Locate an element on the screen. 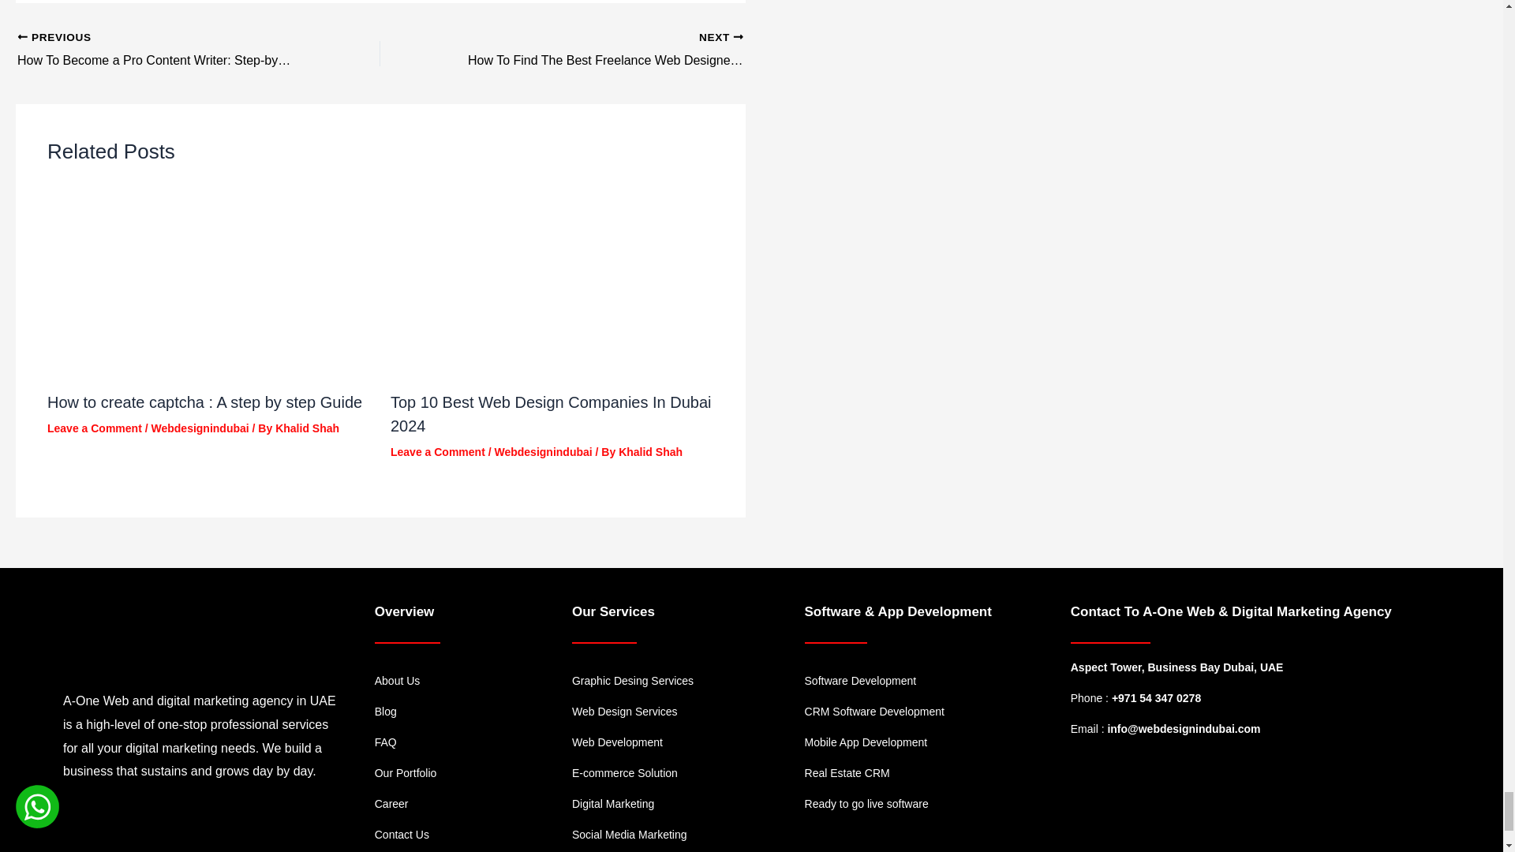  View all posts by Khalid Shah is located at coordinates (308, 428).